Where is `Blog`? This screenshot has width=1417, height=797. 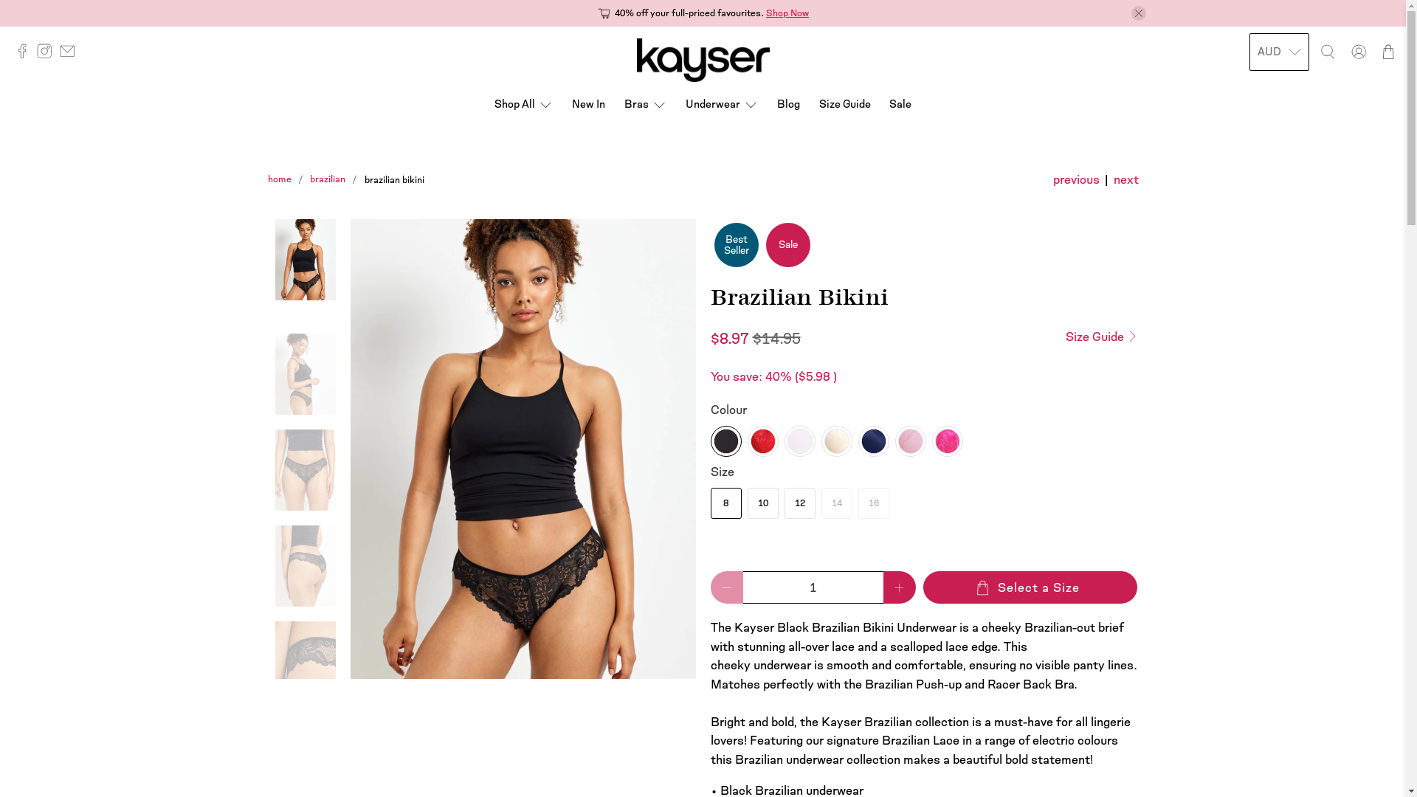
Blog is located at coordinates (788, 105).